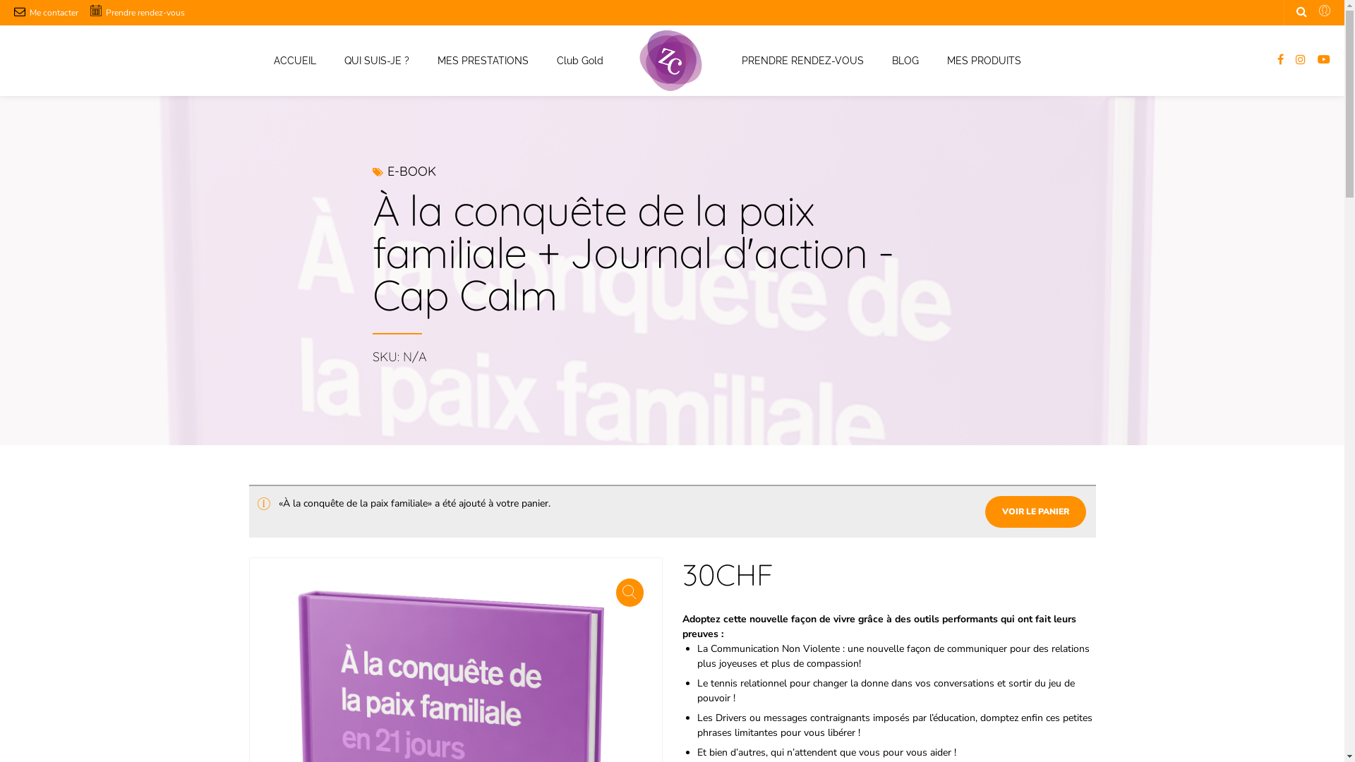 The height and width of the screenshot is (762, 1355). I want to click on MES PRODUITS, so click(984, 61).